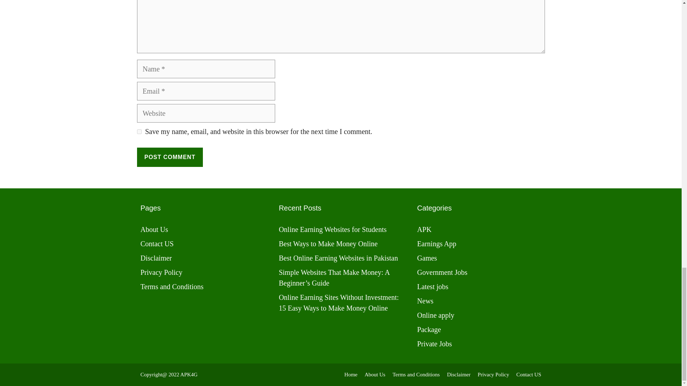 This screenshot has width=687, height=386. I want to click on Earnings App, so click(437, 244).